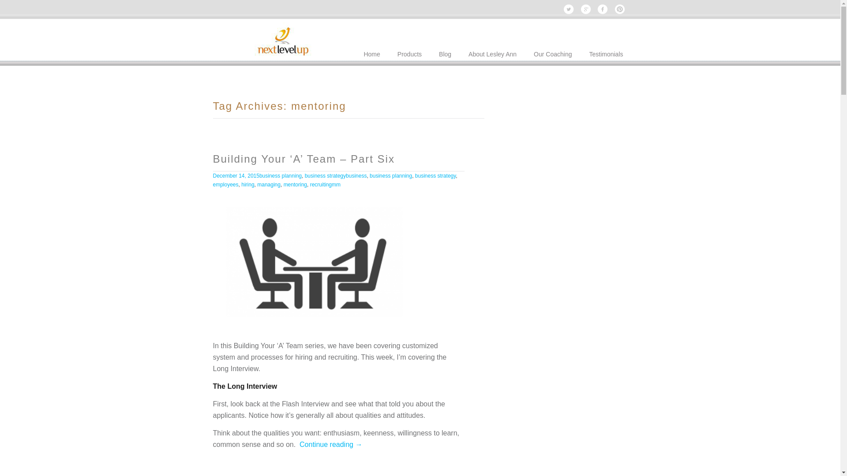 The height and width of the screenshot is (476, 847). Describe the element at coordinates (296, 185) in the screenshot. I see `mentoring` at that location.